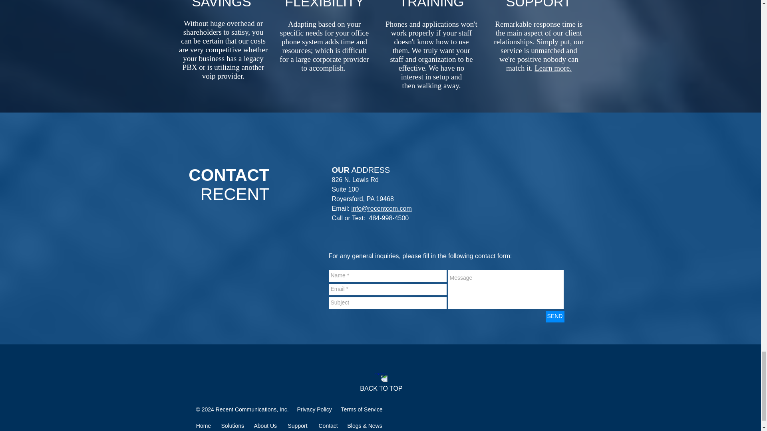  Describe the element at coordinates (553, 68) in the screenshot. I see `Learn more.` at that location.